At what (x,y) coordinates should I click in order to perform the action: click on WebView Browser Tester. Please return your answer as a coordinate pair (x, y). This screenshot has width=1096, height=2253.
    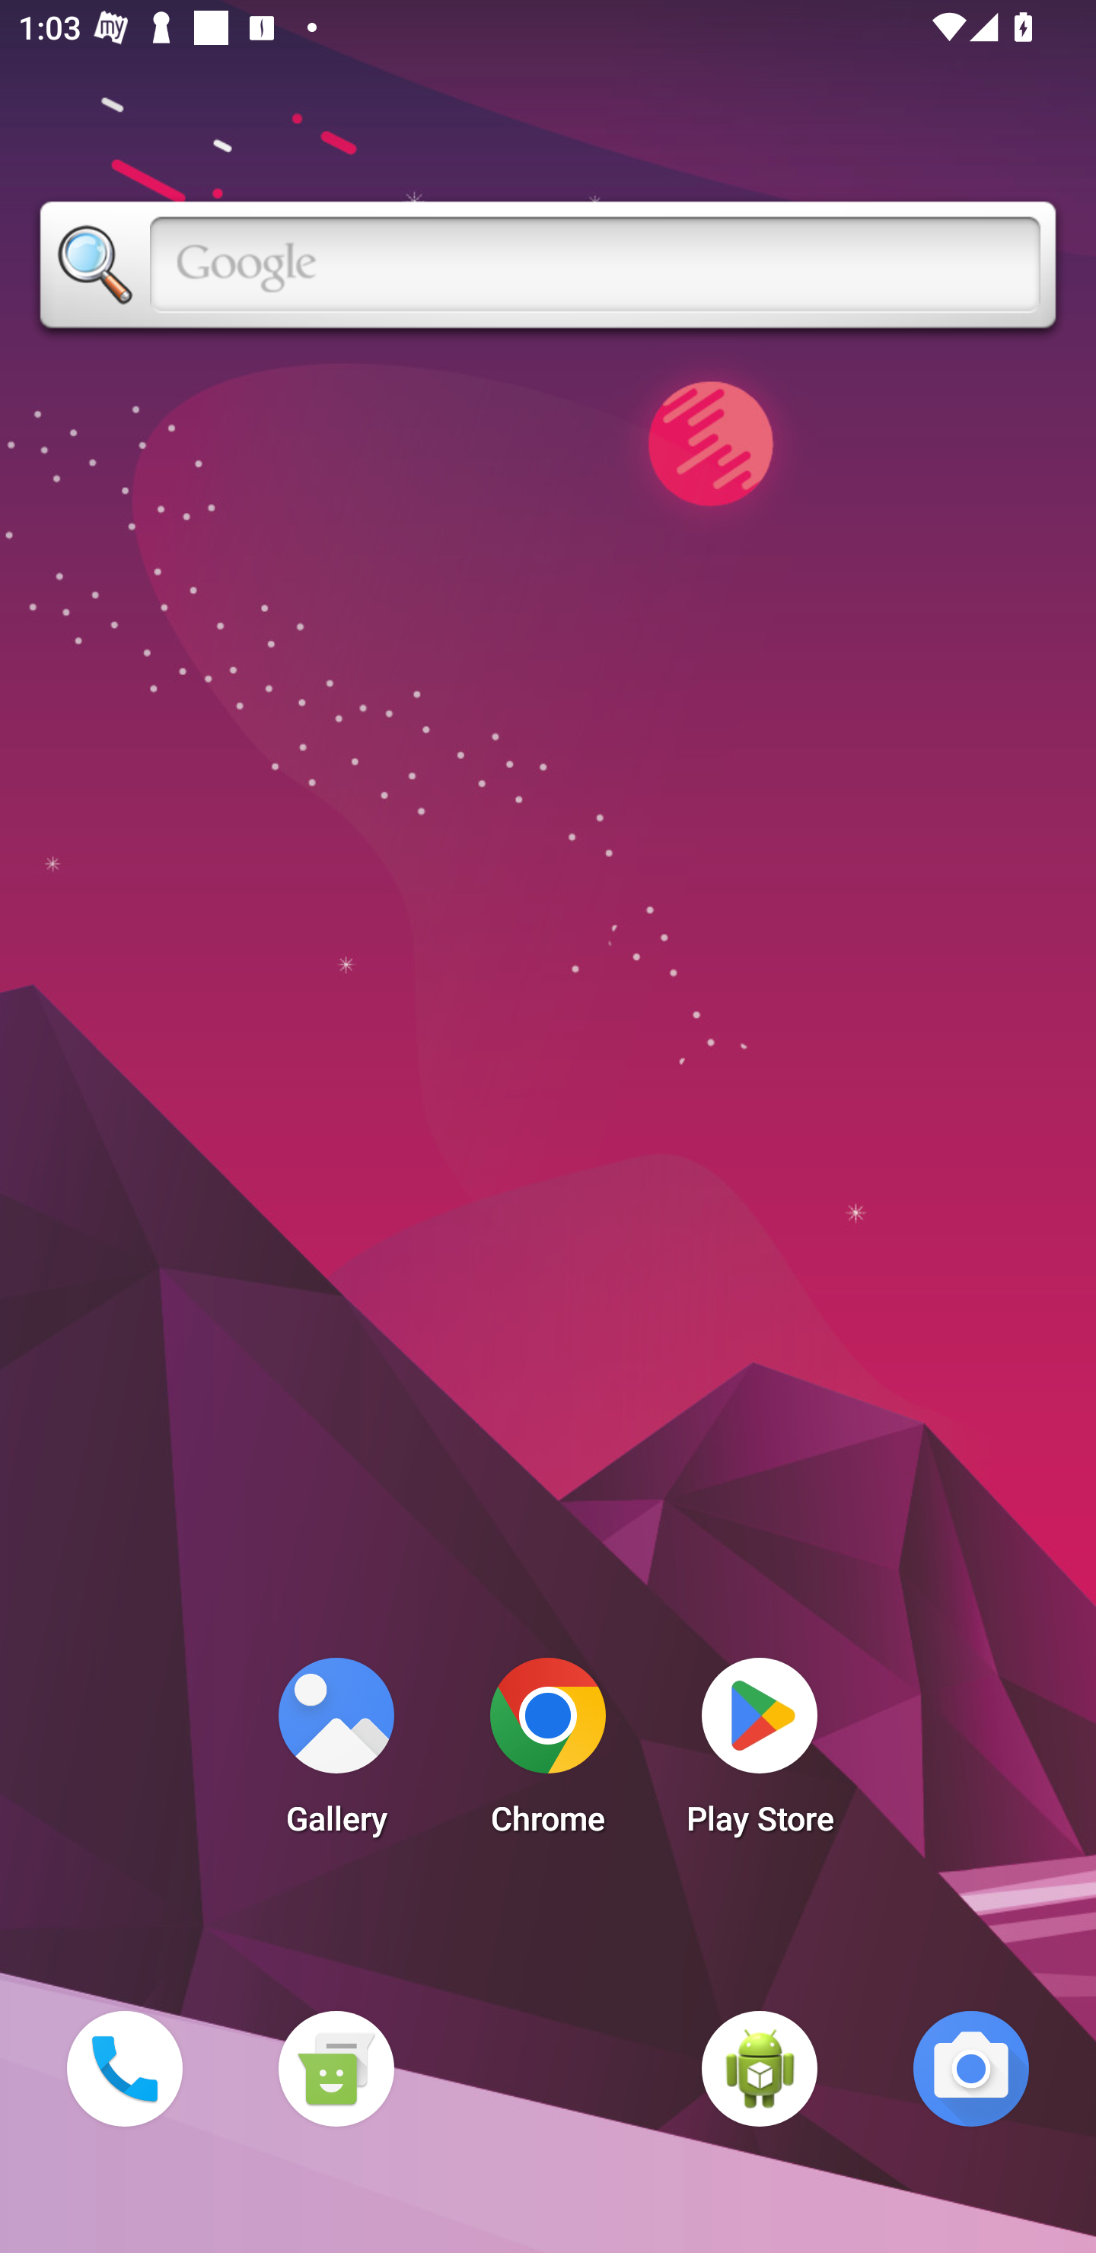
    Looking at the image, I should click on (760, 2068).